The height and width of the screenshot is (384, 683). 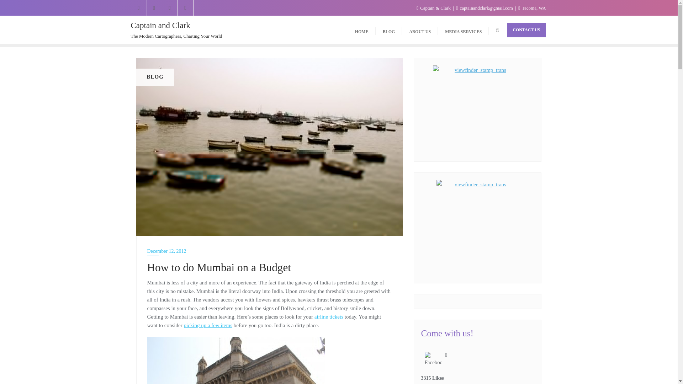 What do you see at coordinates (329, 316) in the screenshot?
I see `airline tickets` at bounding box center [329, 316].